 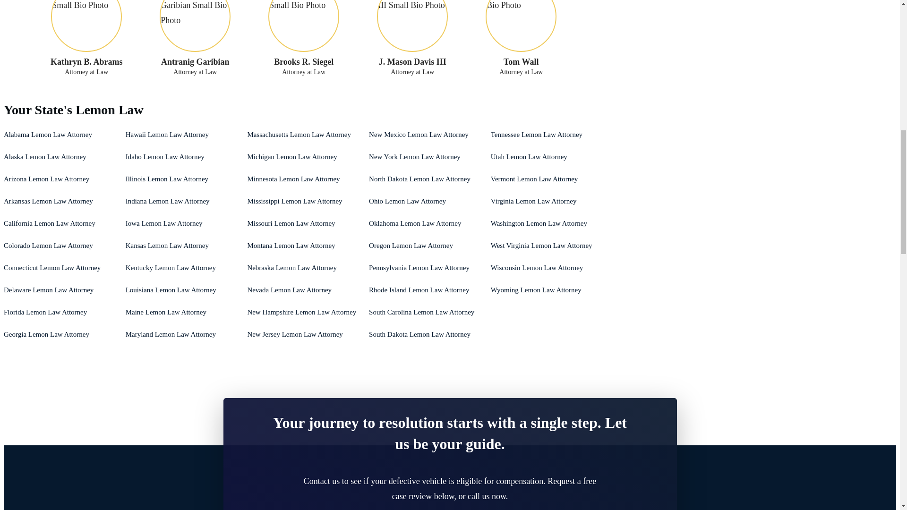 What do you see at coordinates (44, 157) in the screenshot?
I see `Alaska Lemon Law Attorney` at bounding box center [44, 157].